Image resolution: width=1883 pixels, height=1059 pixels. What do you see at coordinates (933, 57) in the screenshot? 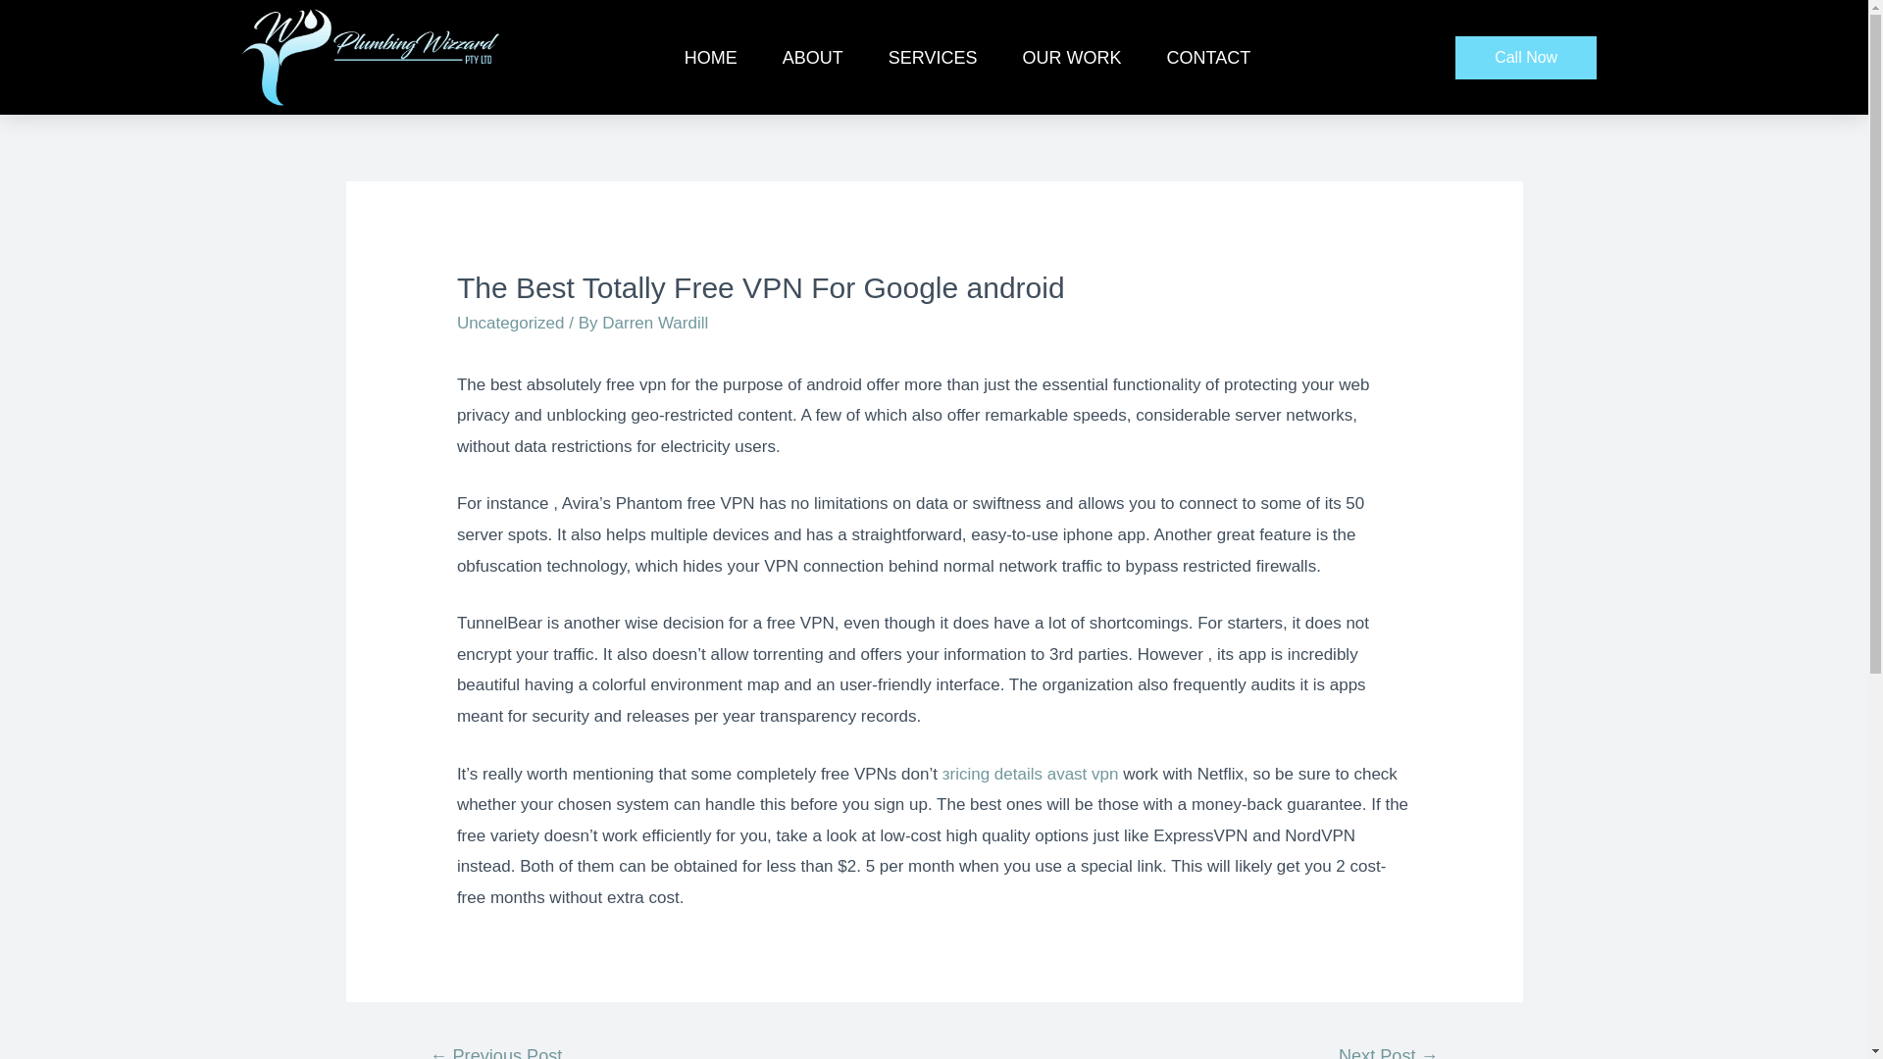
I see `SERVICES` at bounding box center [933, 57].